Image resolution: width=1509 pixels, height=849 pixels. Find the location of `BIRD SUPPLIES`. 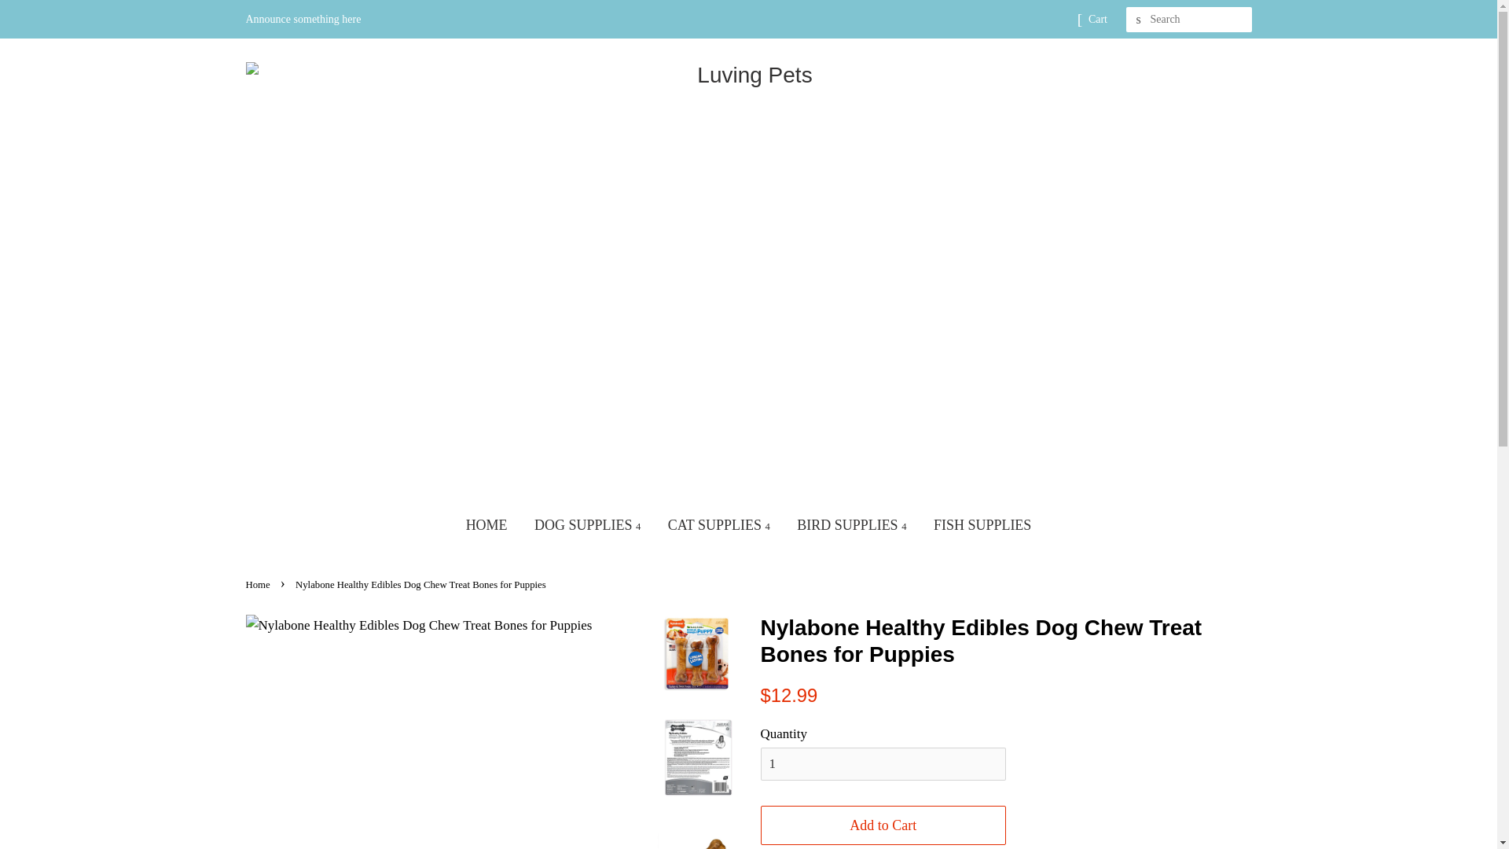

BIRD SUPPLIES is located at coordinates (850, 525).